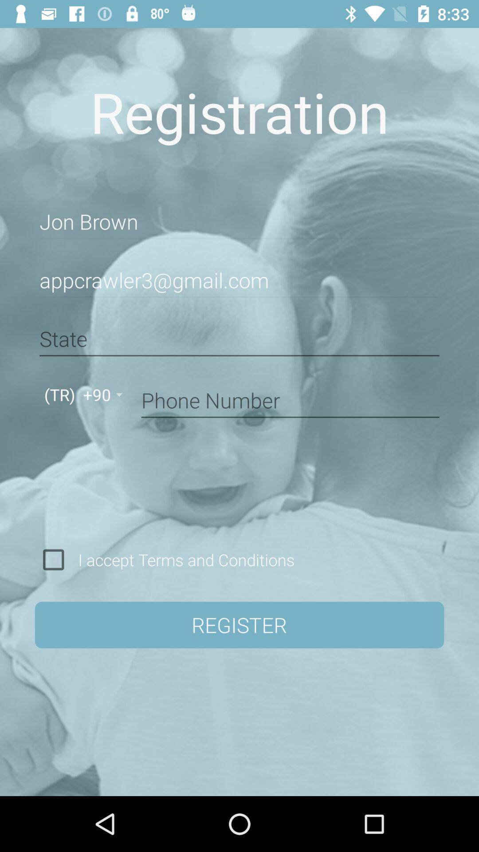  I want to click on open icon next to the i accept terms item, so click(53, 560).